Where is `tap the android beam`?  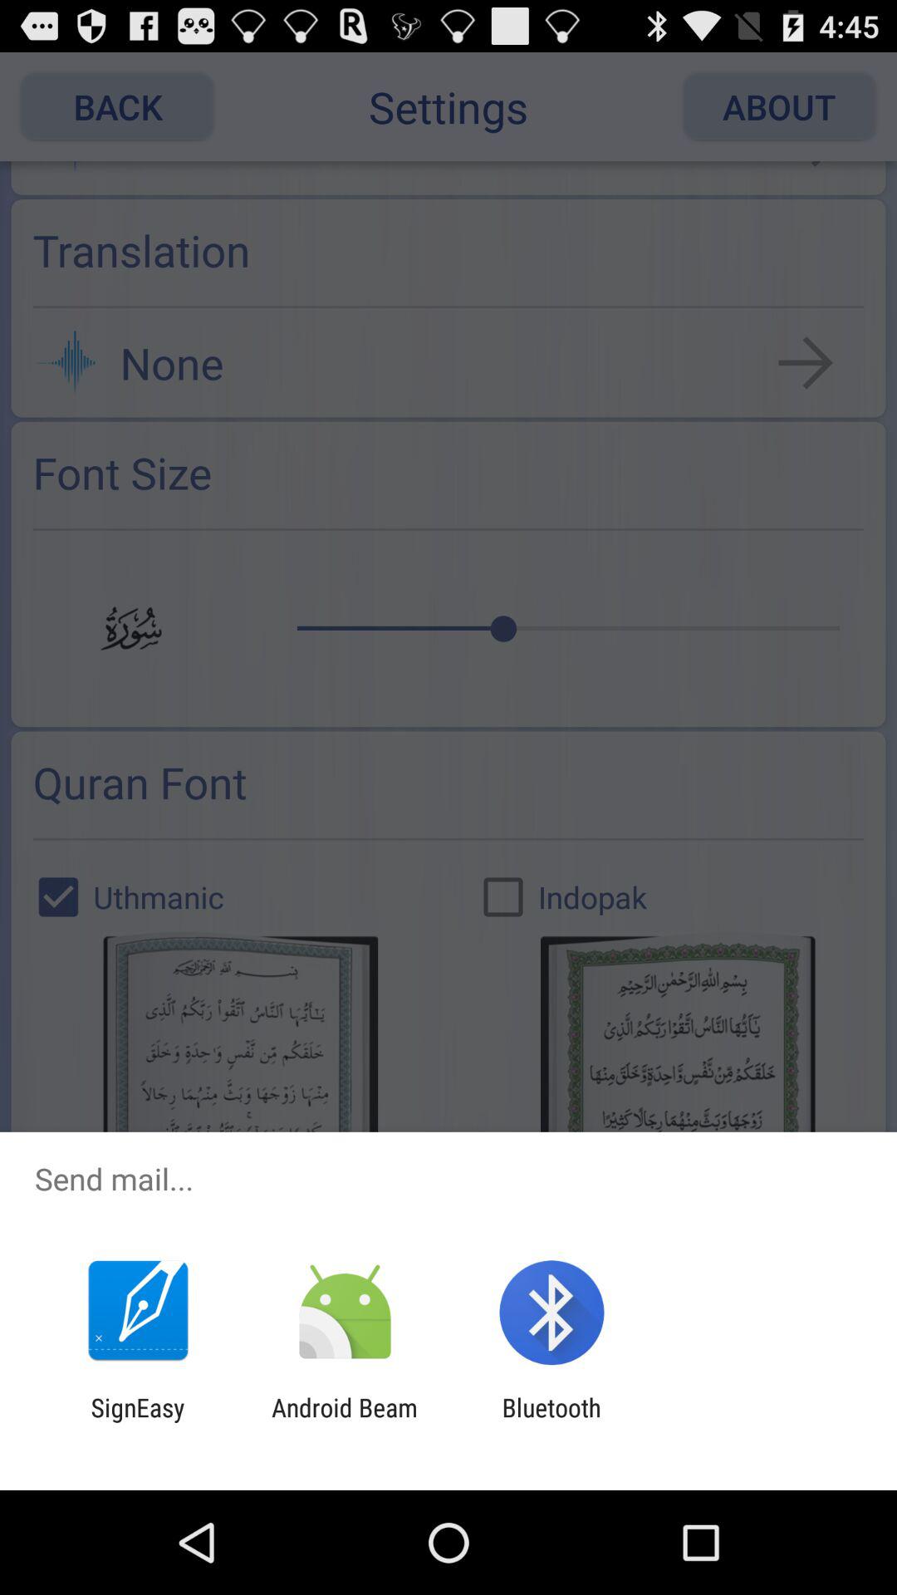
tap the android beam is located at coordinates (344, 1422).